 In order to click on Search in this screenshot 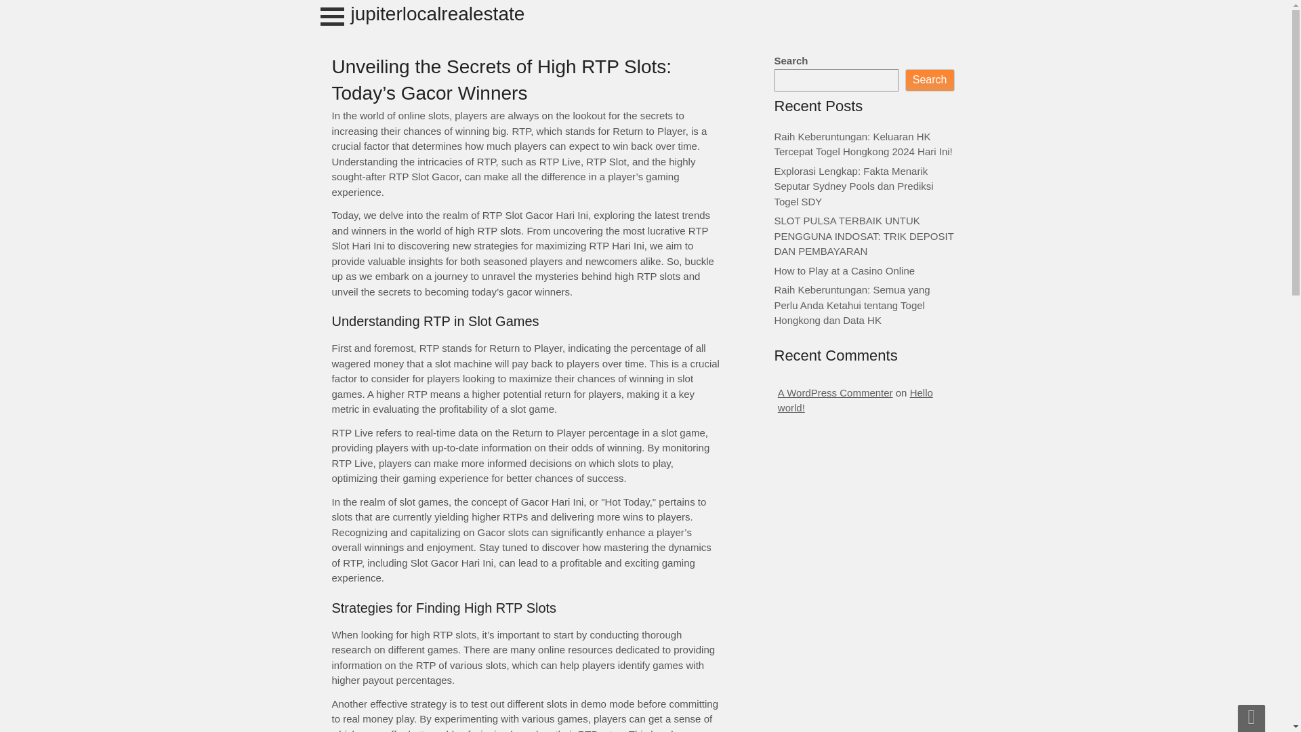, I will do `click(930, 80)`.